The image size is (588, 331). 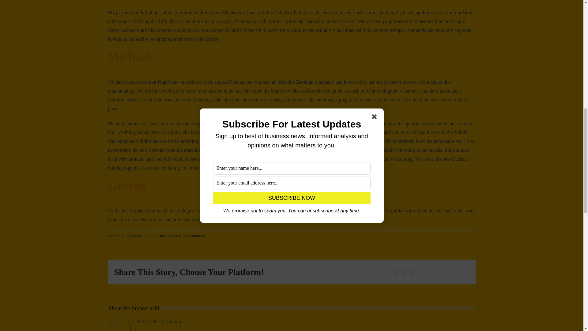 I want to click on Facebook, so click(x=397, y=272).